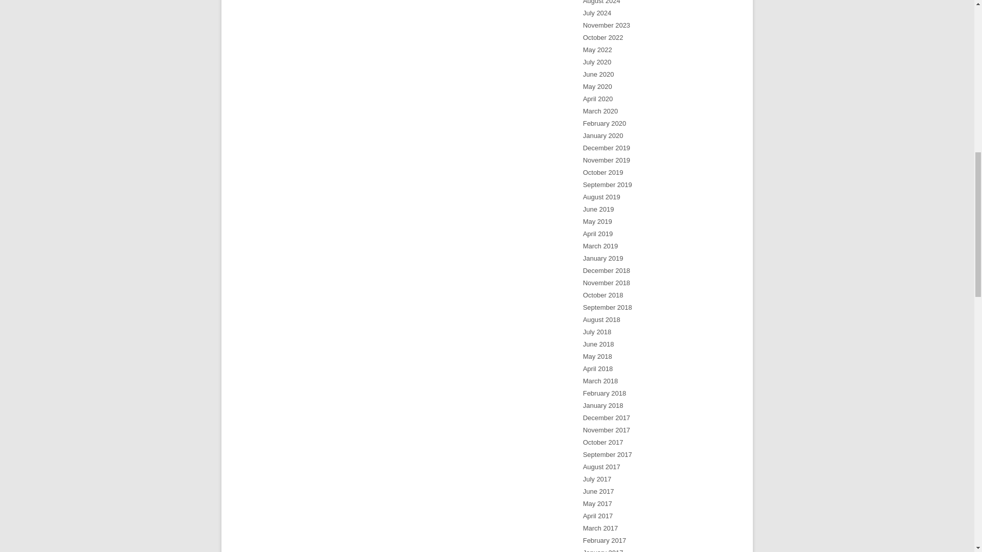 This screenshot has height=552, width=982. Describe the element at coordinates (608, 185) in the screenshot. I see `September 2019` at that location.